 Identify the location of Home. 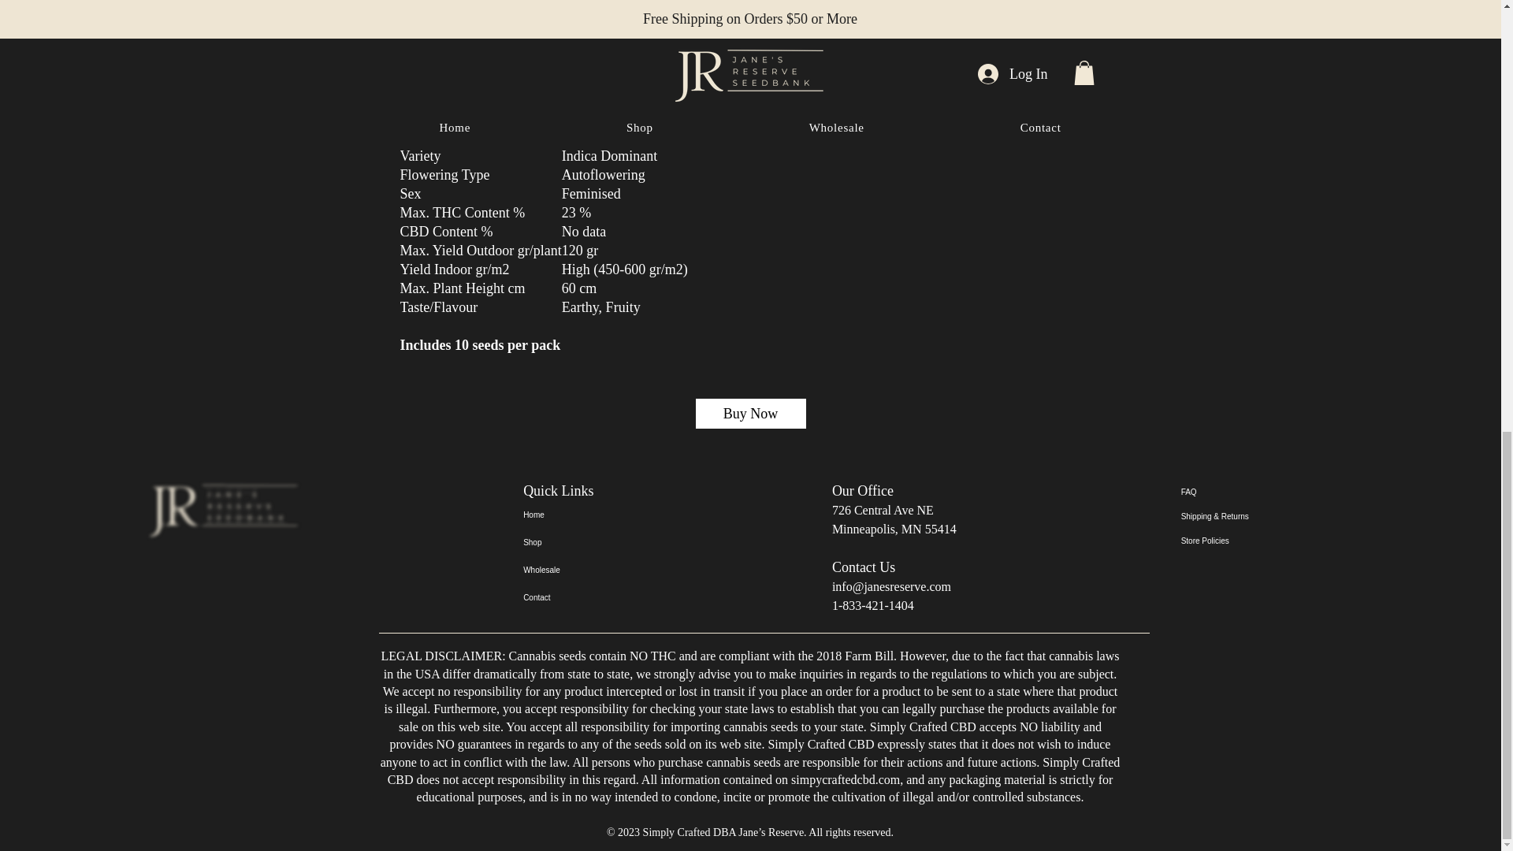
(578, 515).